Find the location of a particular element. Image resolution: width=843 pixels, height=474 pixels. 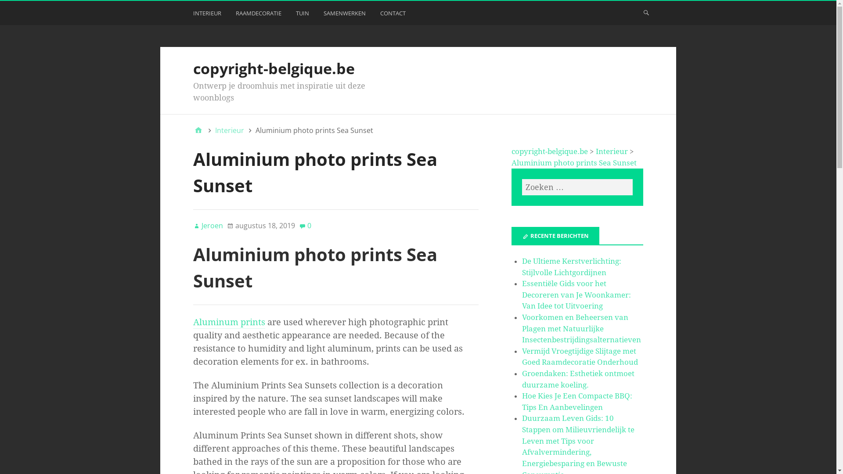

TUIN is located at coordinates (304, 15).